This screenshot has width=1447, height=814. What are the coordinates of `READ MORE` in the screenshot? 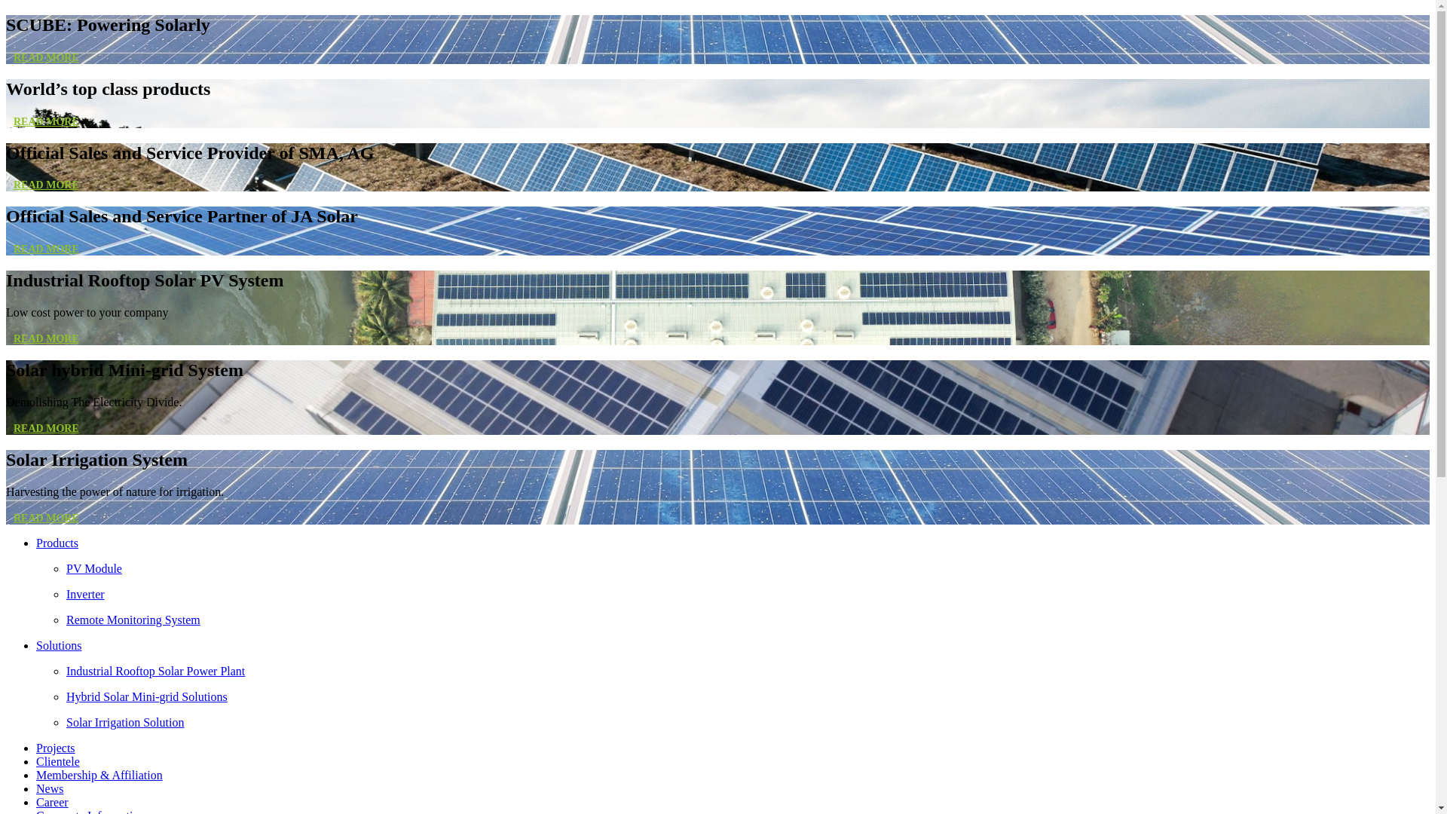 It's located at (47, 185).